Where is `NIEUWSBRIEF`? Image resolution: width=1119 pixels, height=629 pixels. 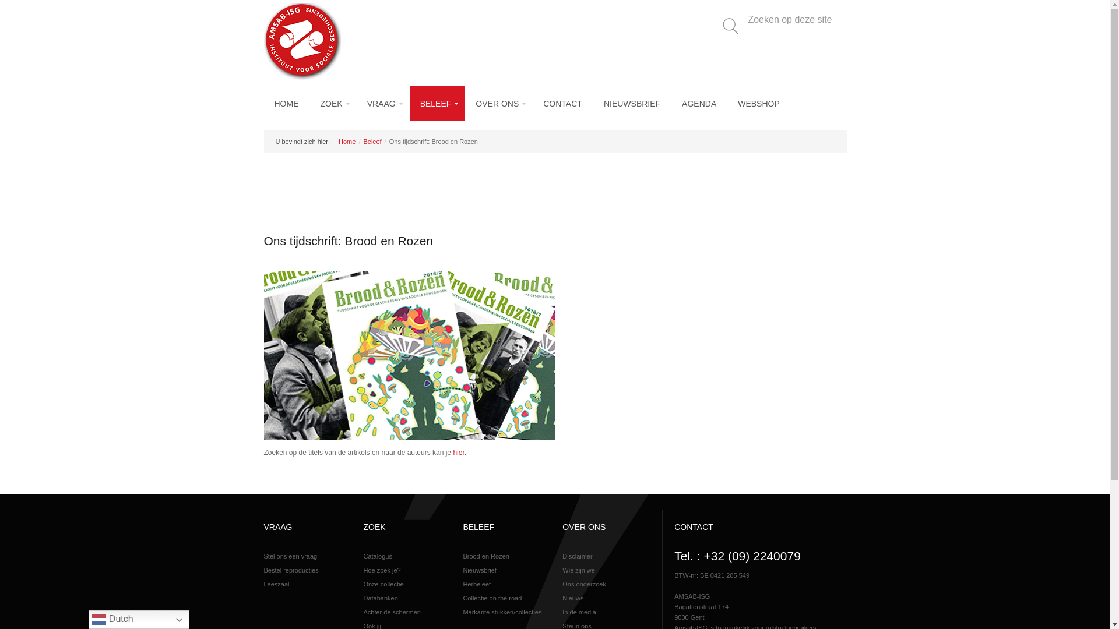 NIEUWSBRIEF is located at coordinates (632, 104).